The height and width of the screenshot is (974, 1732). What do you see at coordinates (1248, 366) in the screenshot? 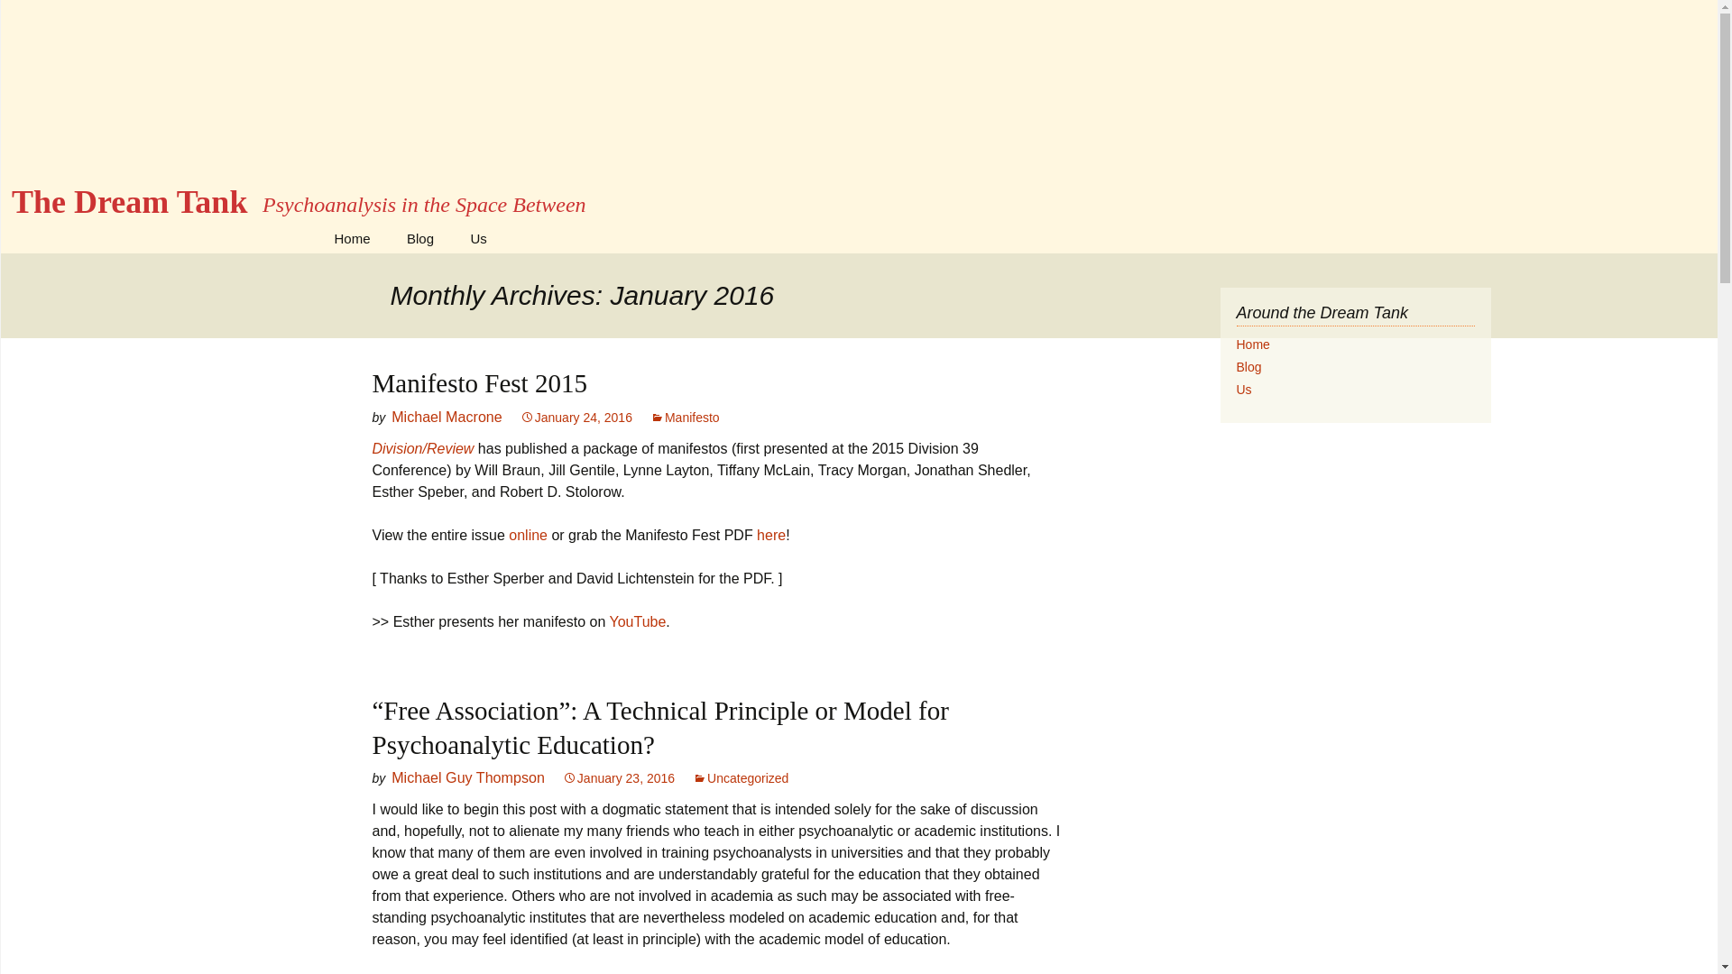
I see `Permalink to Manifesto Fest 2015` at bounding box center [1248, 366].